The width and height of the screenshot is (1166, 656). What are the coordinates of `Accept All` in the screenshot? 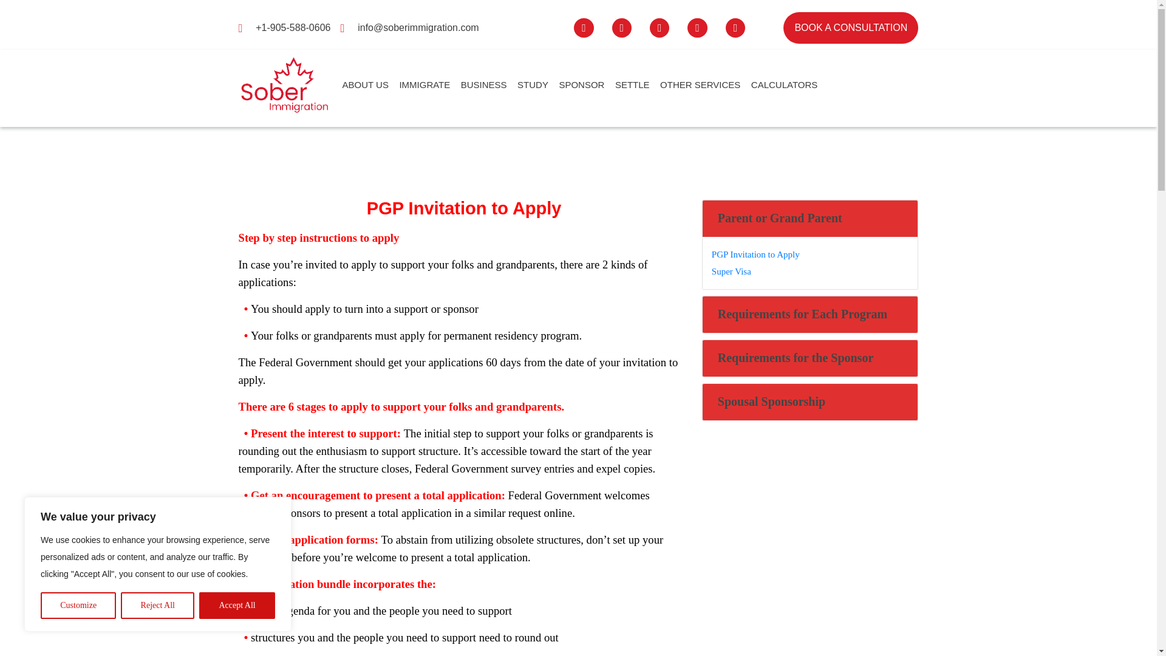 It's located at (237, 606).